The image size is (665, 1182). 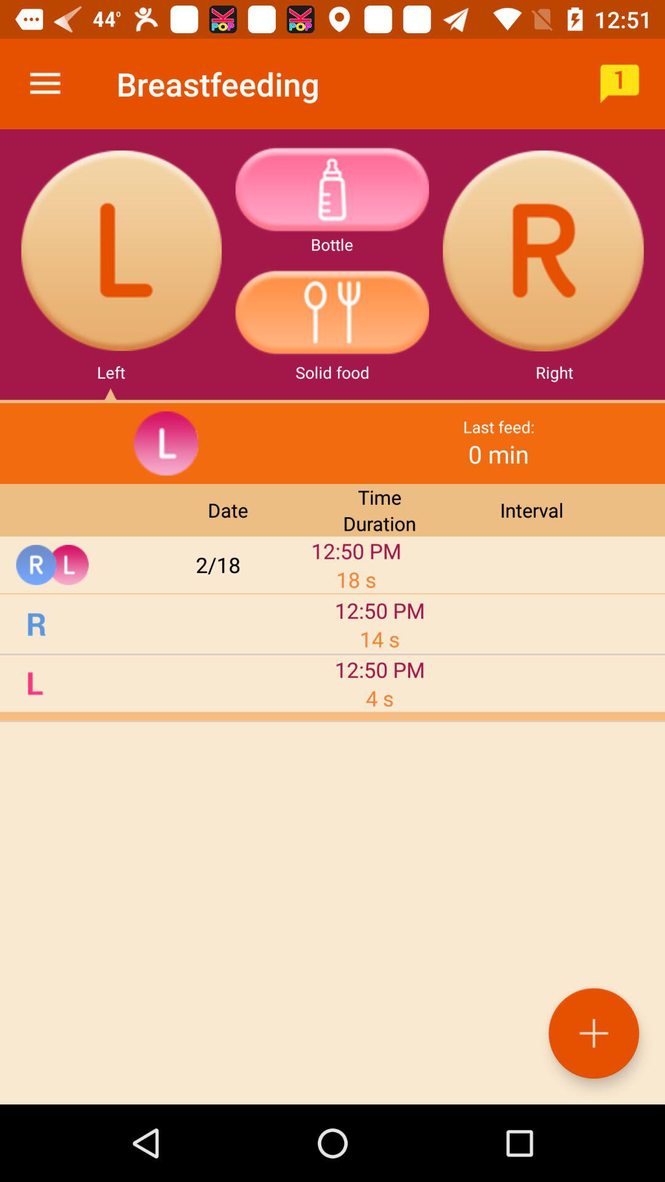 What do you see at coordinates (45, 84) in the screenshot?
I see `select icon to the left of the breastfeeding item` at bounding box center [45, 84].